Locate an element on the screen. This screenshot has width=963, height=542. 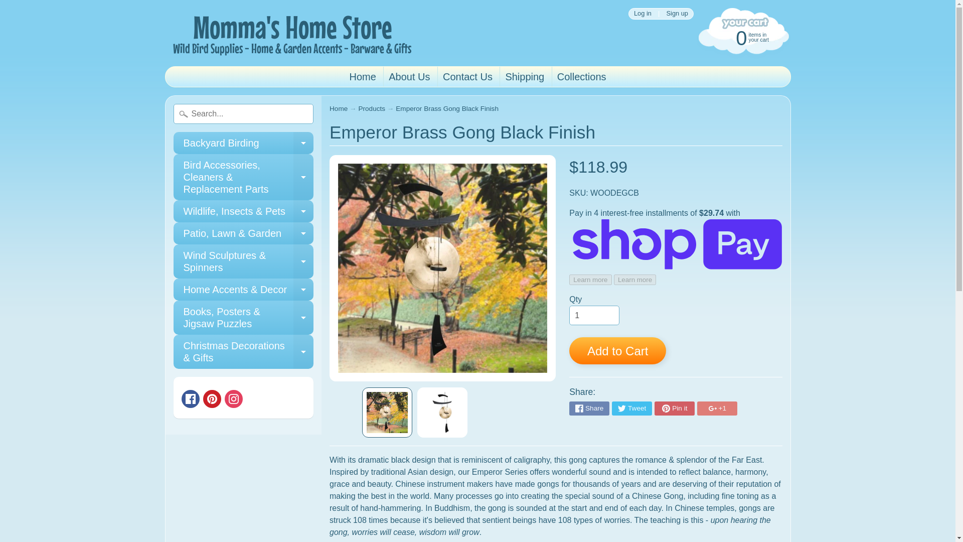
Pinterest is located at coordinates (233, 398).